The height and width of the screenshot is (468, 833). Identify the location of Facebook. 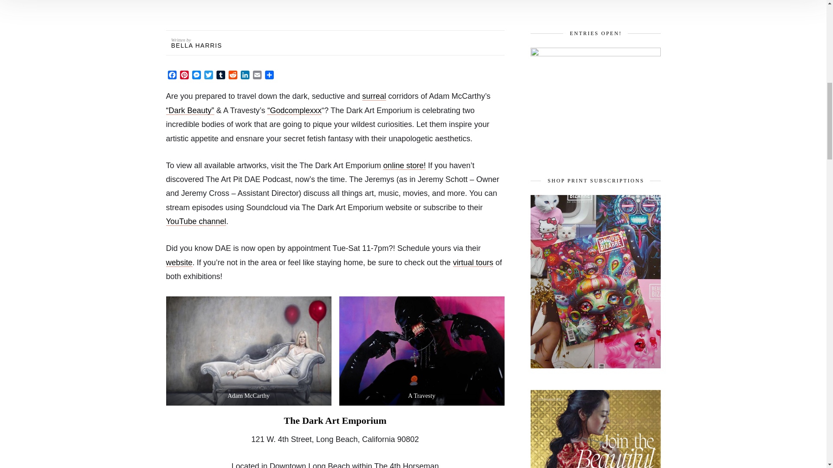
(172, 76).